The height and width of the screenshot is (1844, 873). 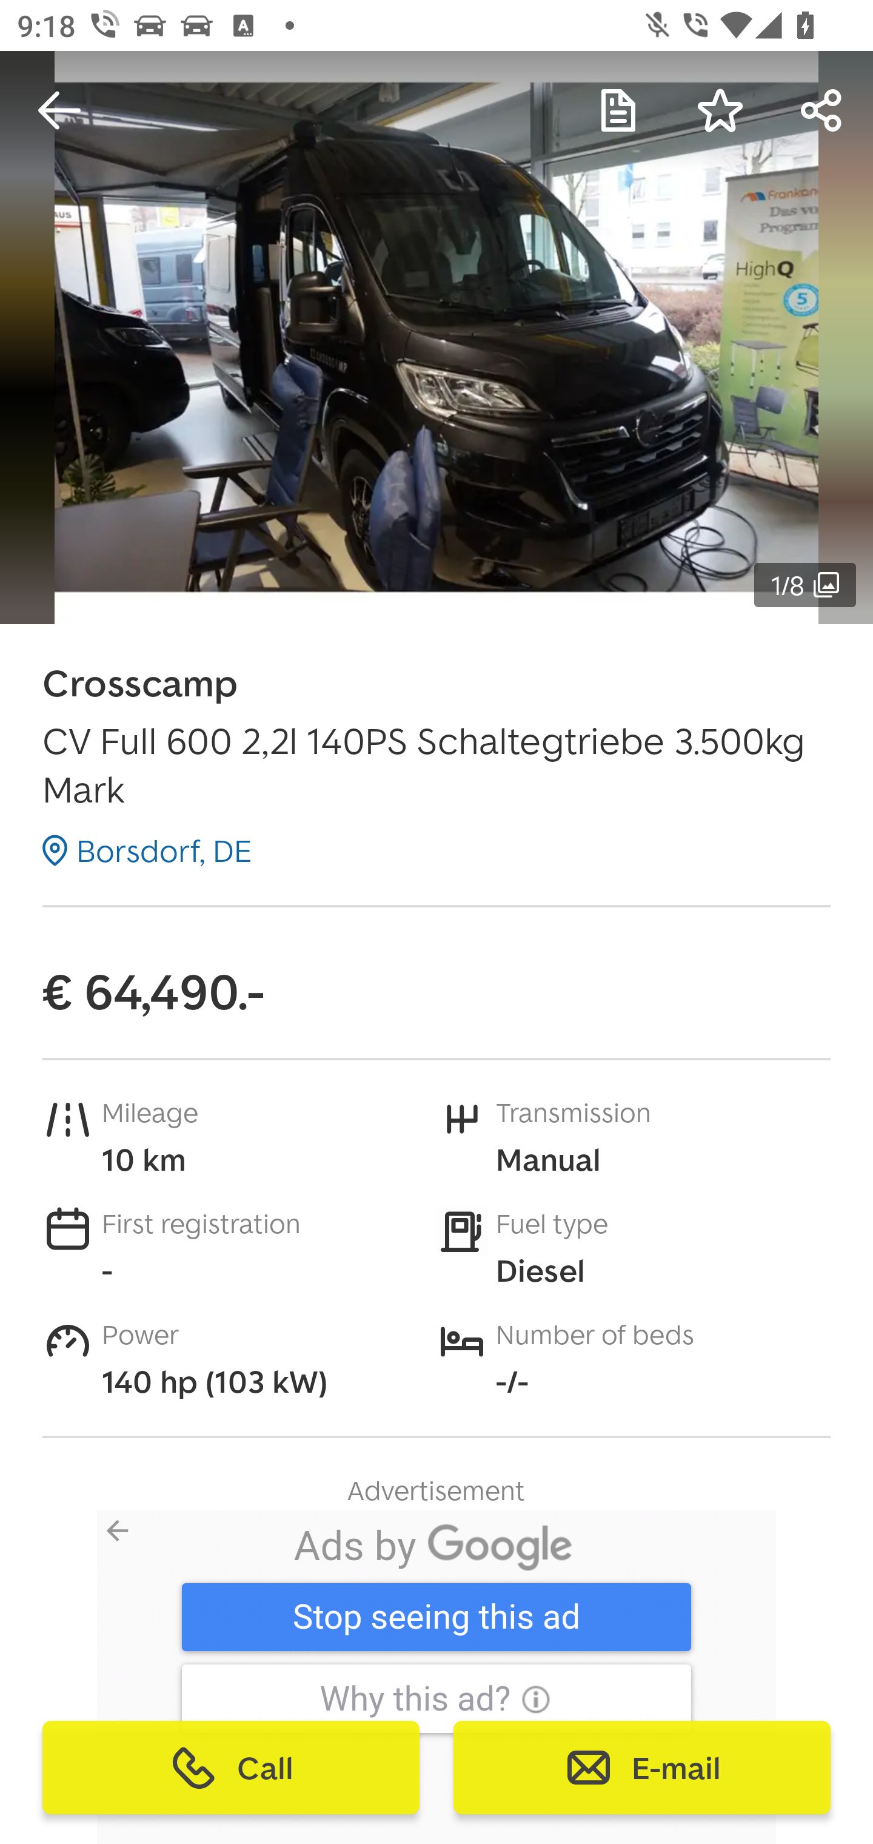 What do you see at coordinates (641, 1768) in the screenshot?
I see `E-mail` at bounding box center [641, 1768].